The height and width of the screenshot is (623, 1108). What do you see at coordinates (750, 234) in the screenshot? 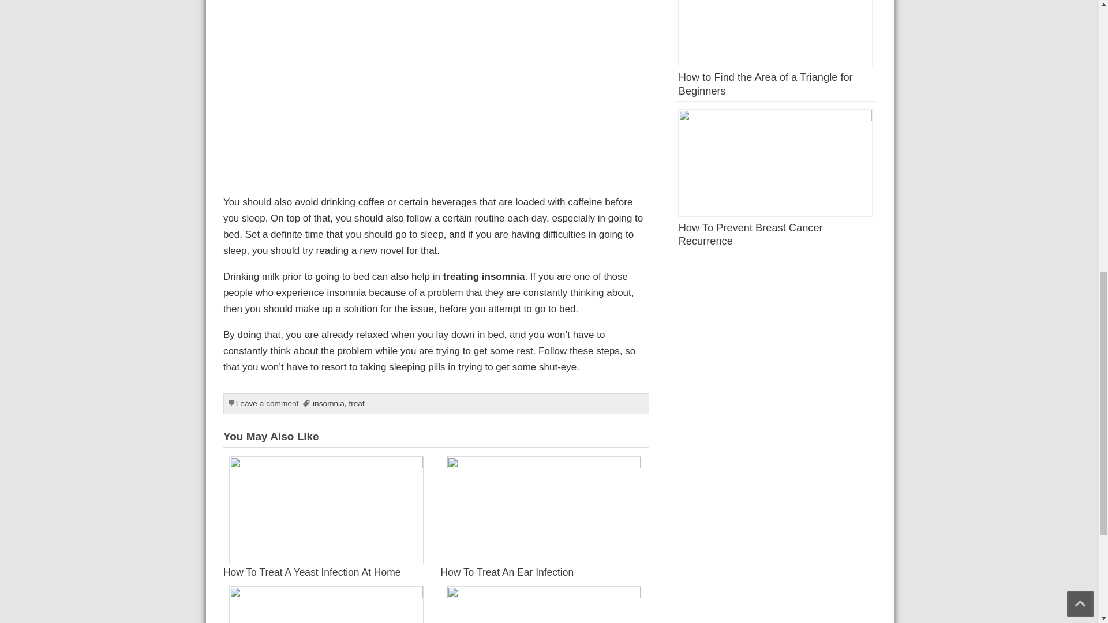
I see `How To Prevent Breast Cancer Recurrence` at bounding box center [750, 234].